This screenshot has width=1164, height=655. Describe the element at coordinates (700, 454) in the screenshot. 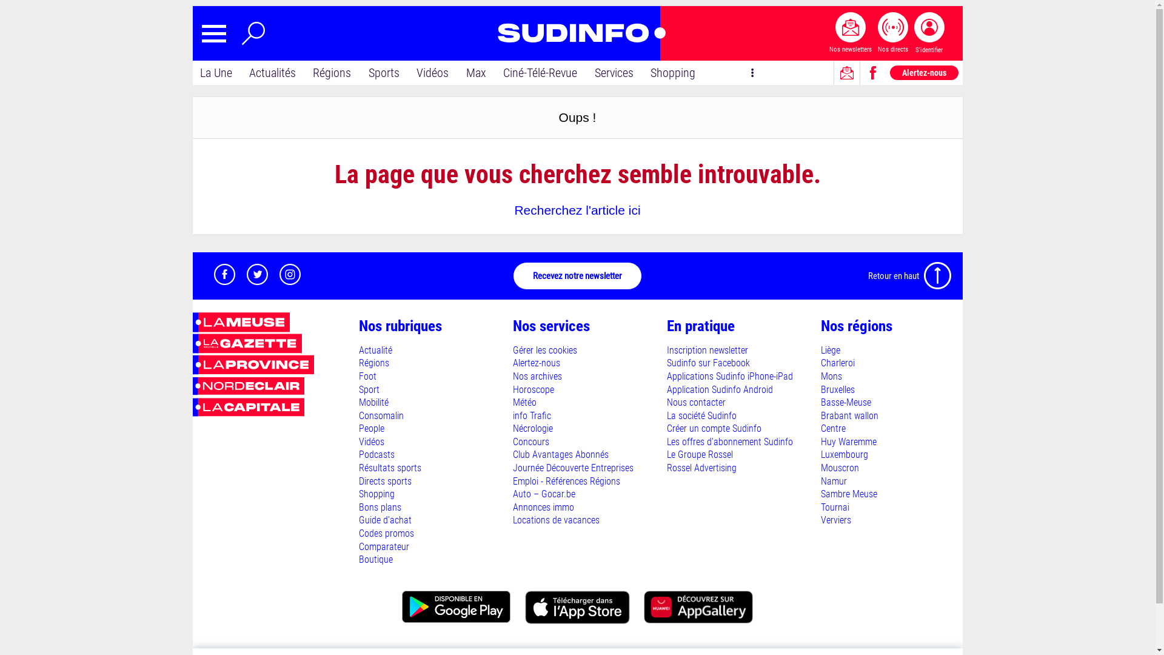

I see `Le Groupe Rossel` at that location.